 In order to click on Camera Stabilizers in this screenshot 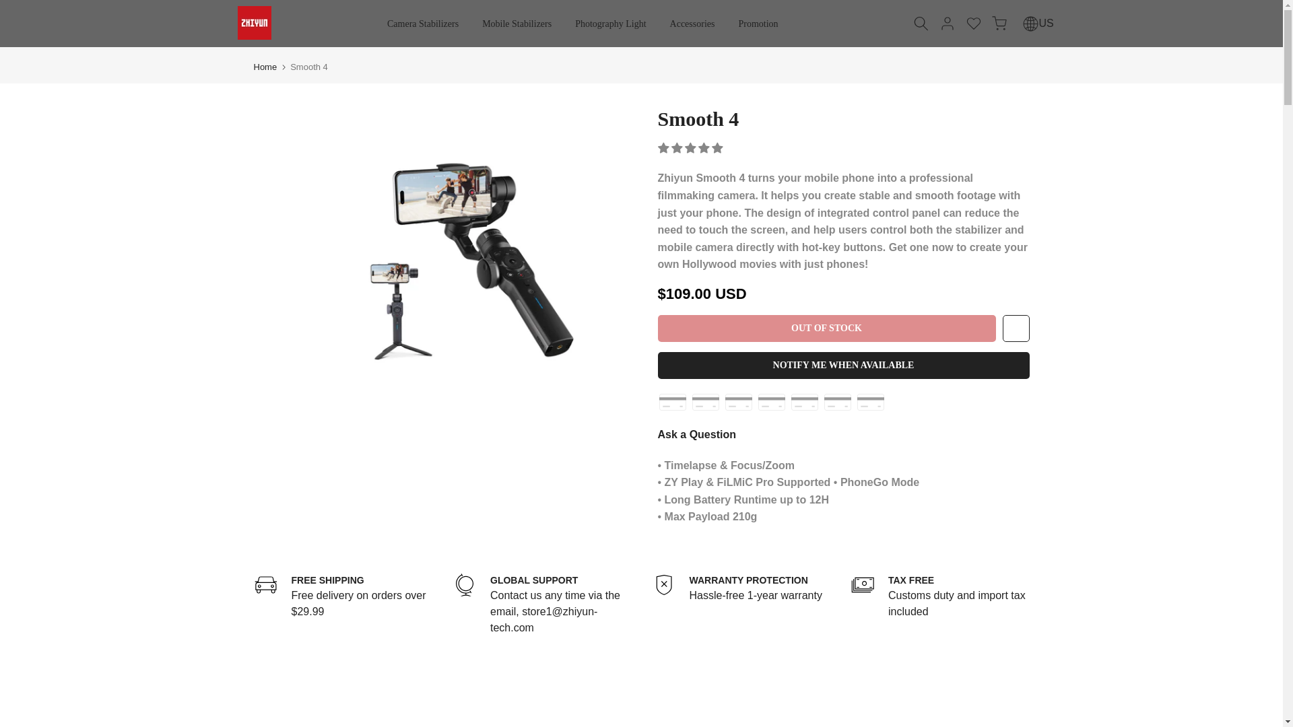, I will do `click(9, 7)`.